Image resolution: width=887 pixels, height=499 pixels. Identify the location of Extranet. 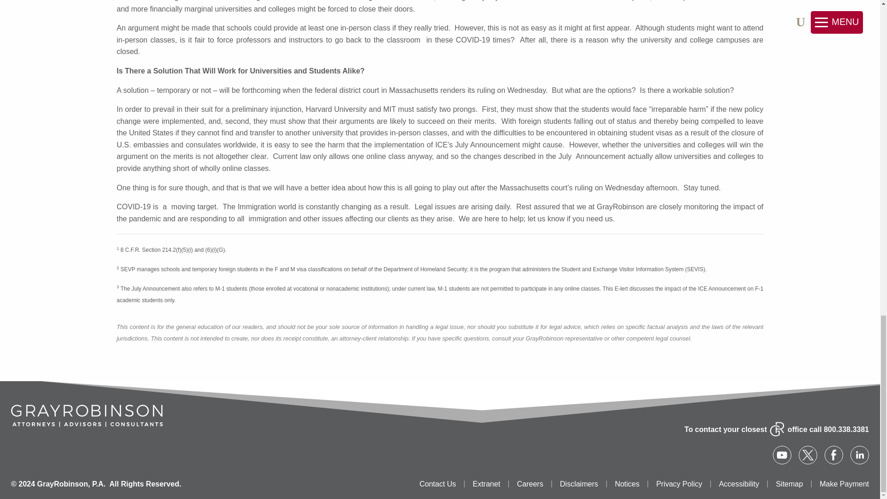
(486, 484).